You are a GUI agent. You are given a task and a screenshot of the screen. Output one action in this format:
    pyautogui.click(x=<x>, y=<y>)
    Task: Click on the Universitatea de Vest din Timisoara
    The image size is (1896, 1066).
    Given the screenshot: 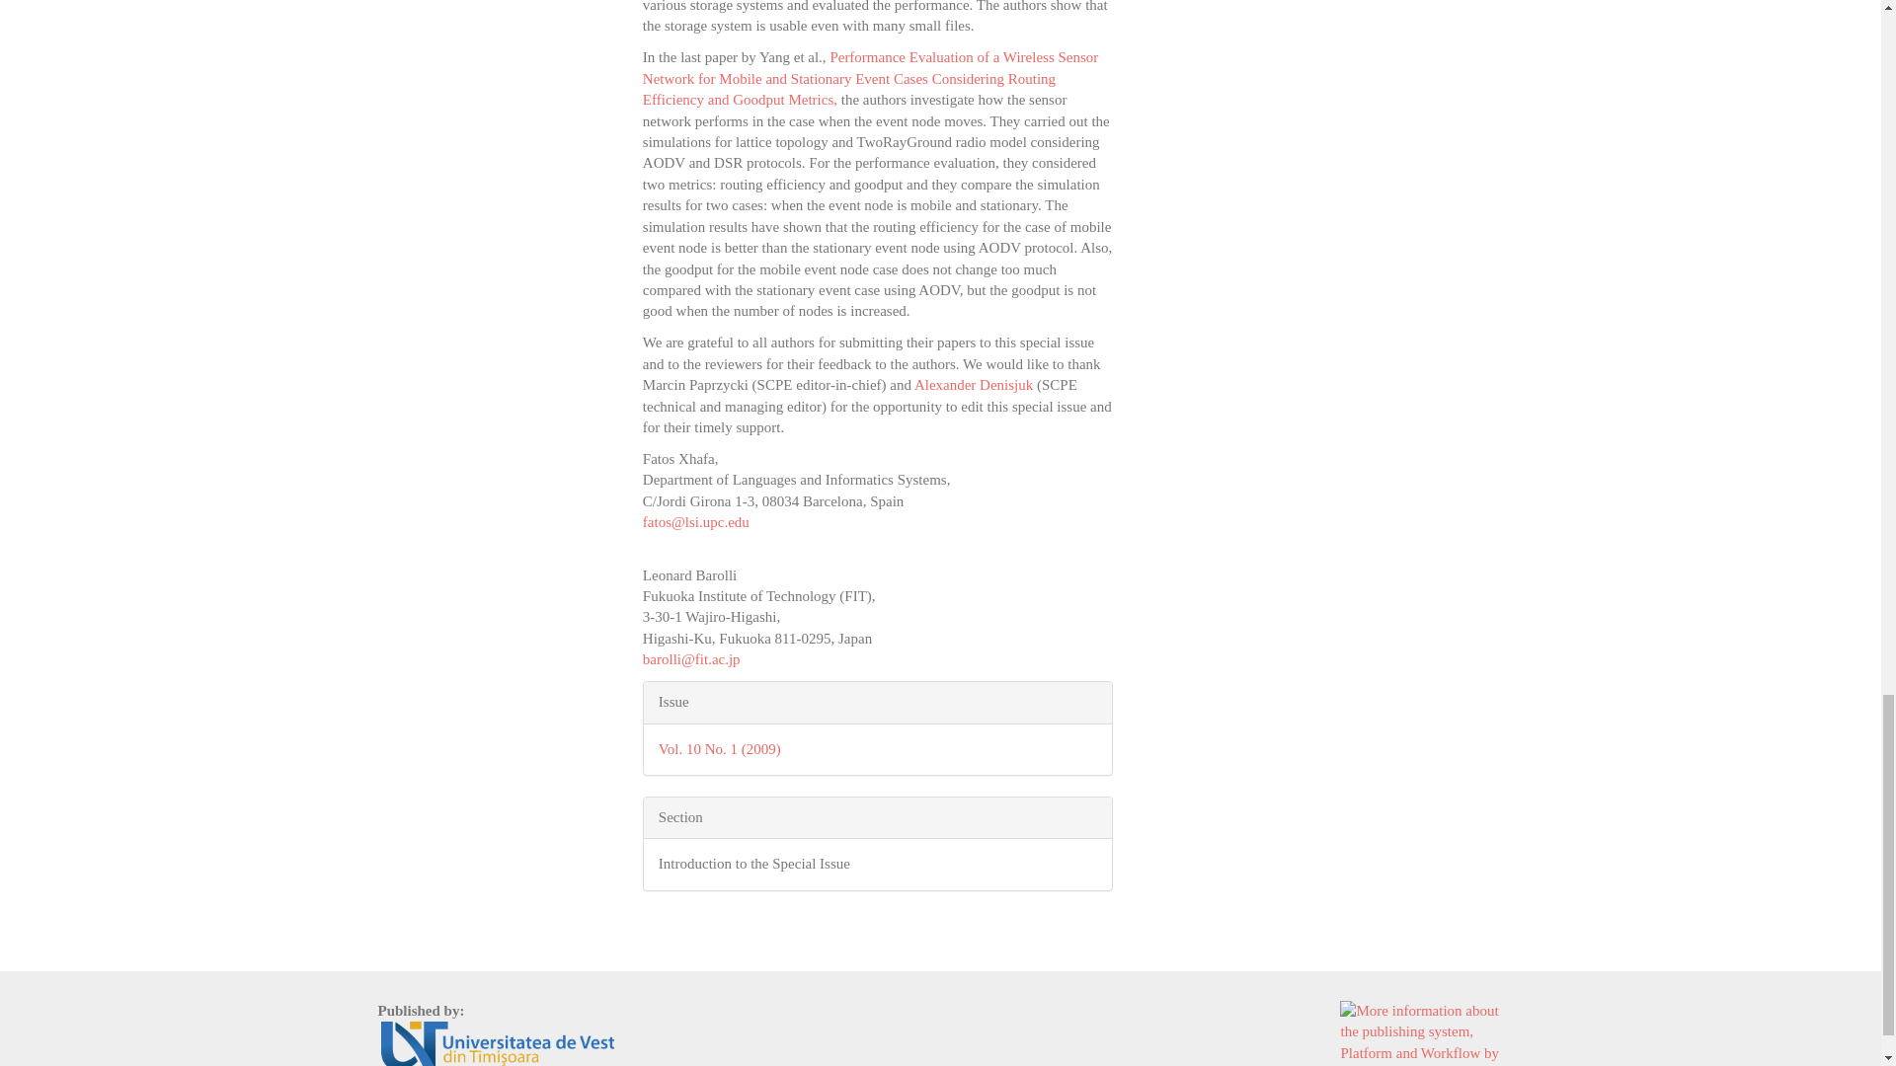 What is the action you would take?
    pyautogui.click(x=498, y=1043)
    